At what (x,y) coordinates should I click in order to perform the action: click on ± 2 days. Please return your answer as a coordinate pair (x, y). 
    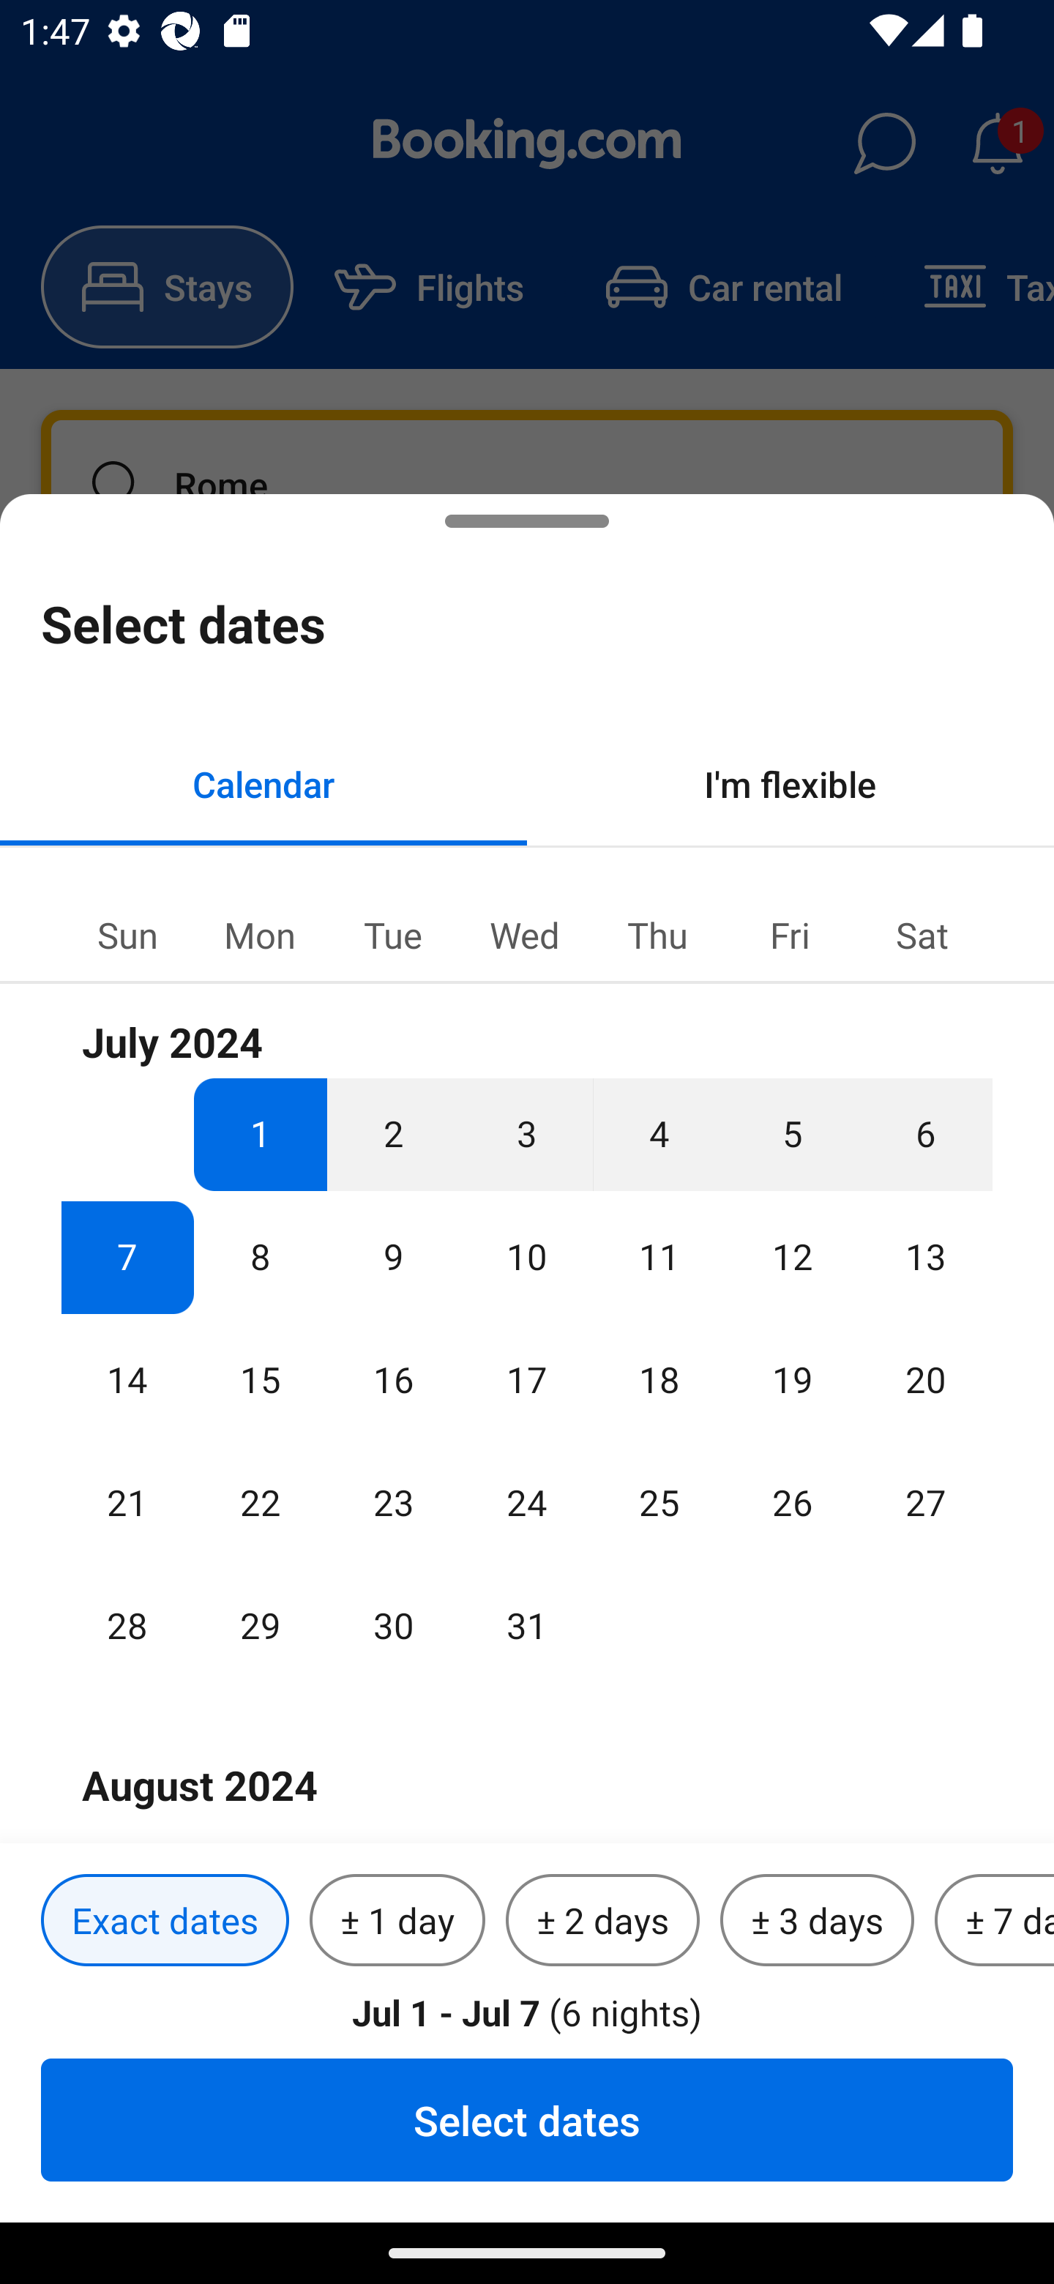
    Looking at the image, I should click on (603, 1921).